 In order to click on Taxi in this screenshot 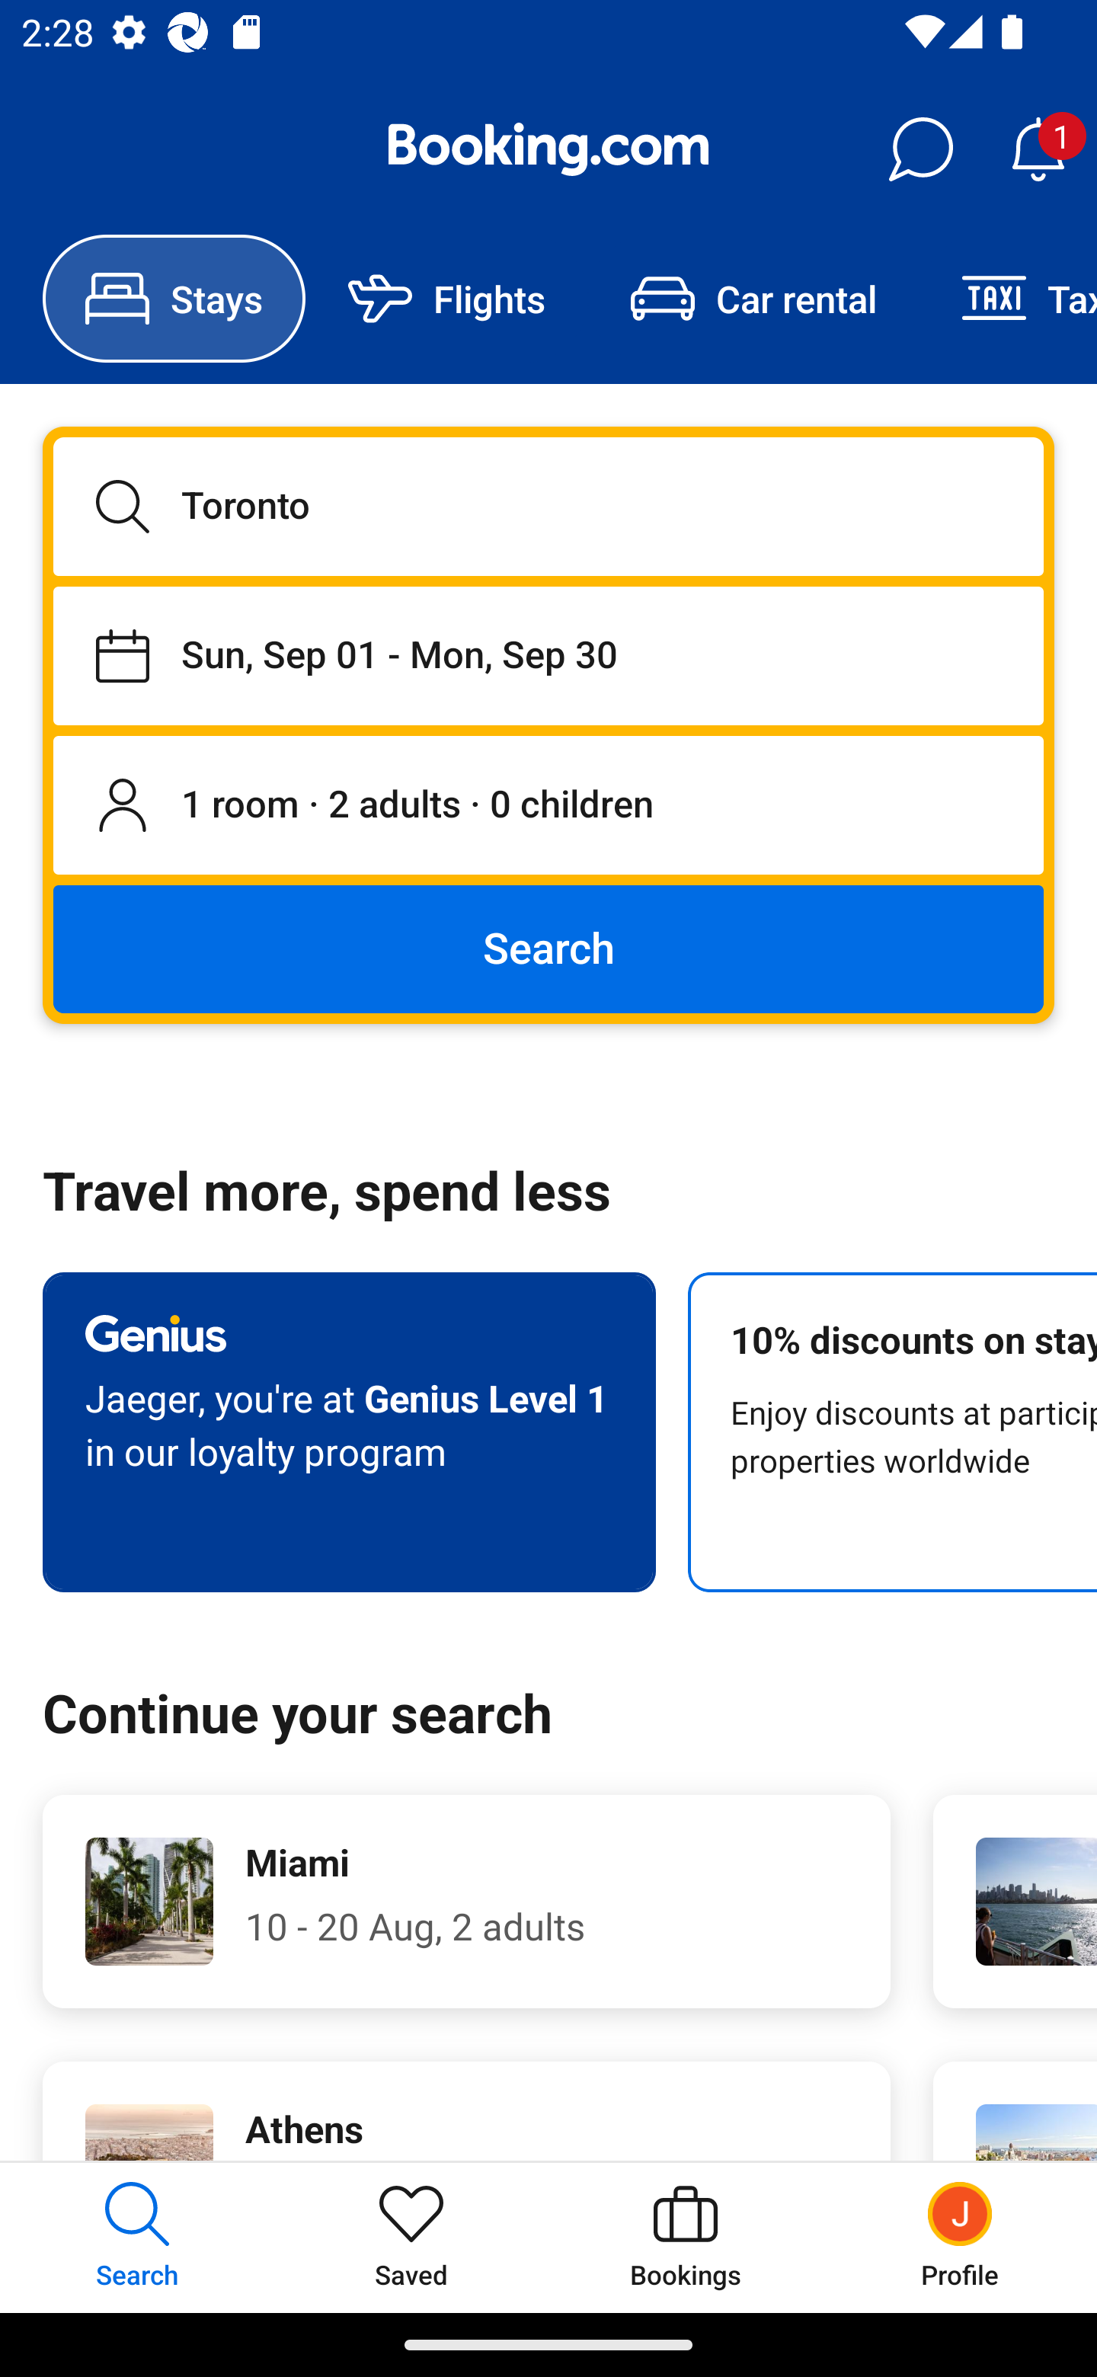, I will do `click(1008, 299)`.